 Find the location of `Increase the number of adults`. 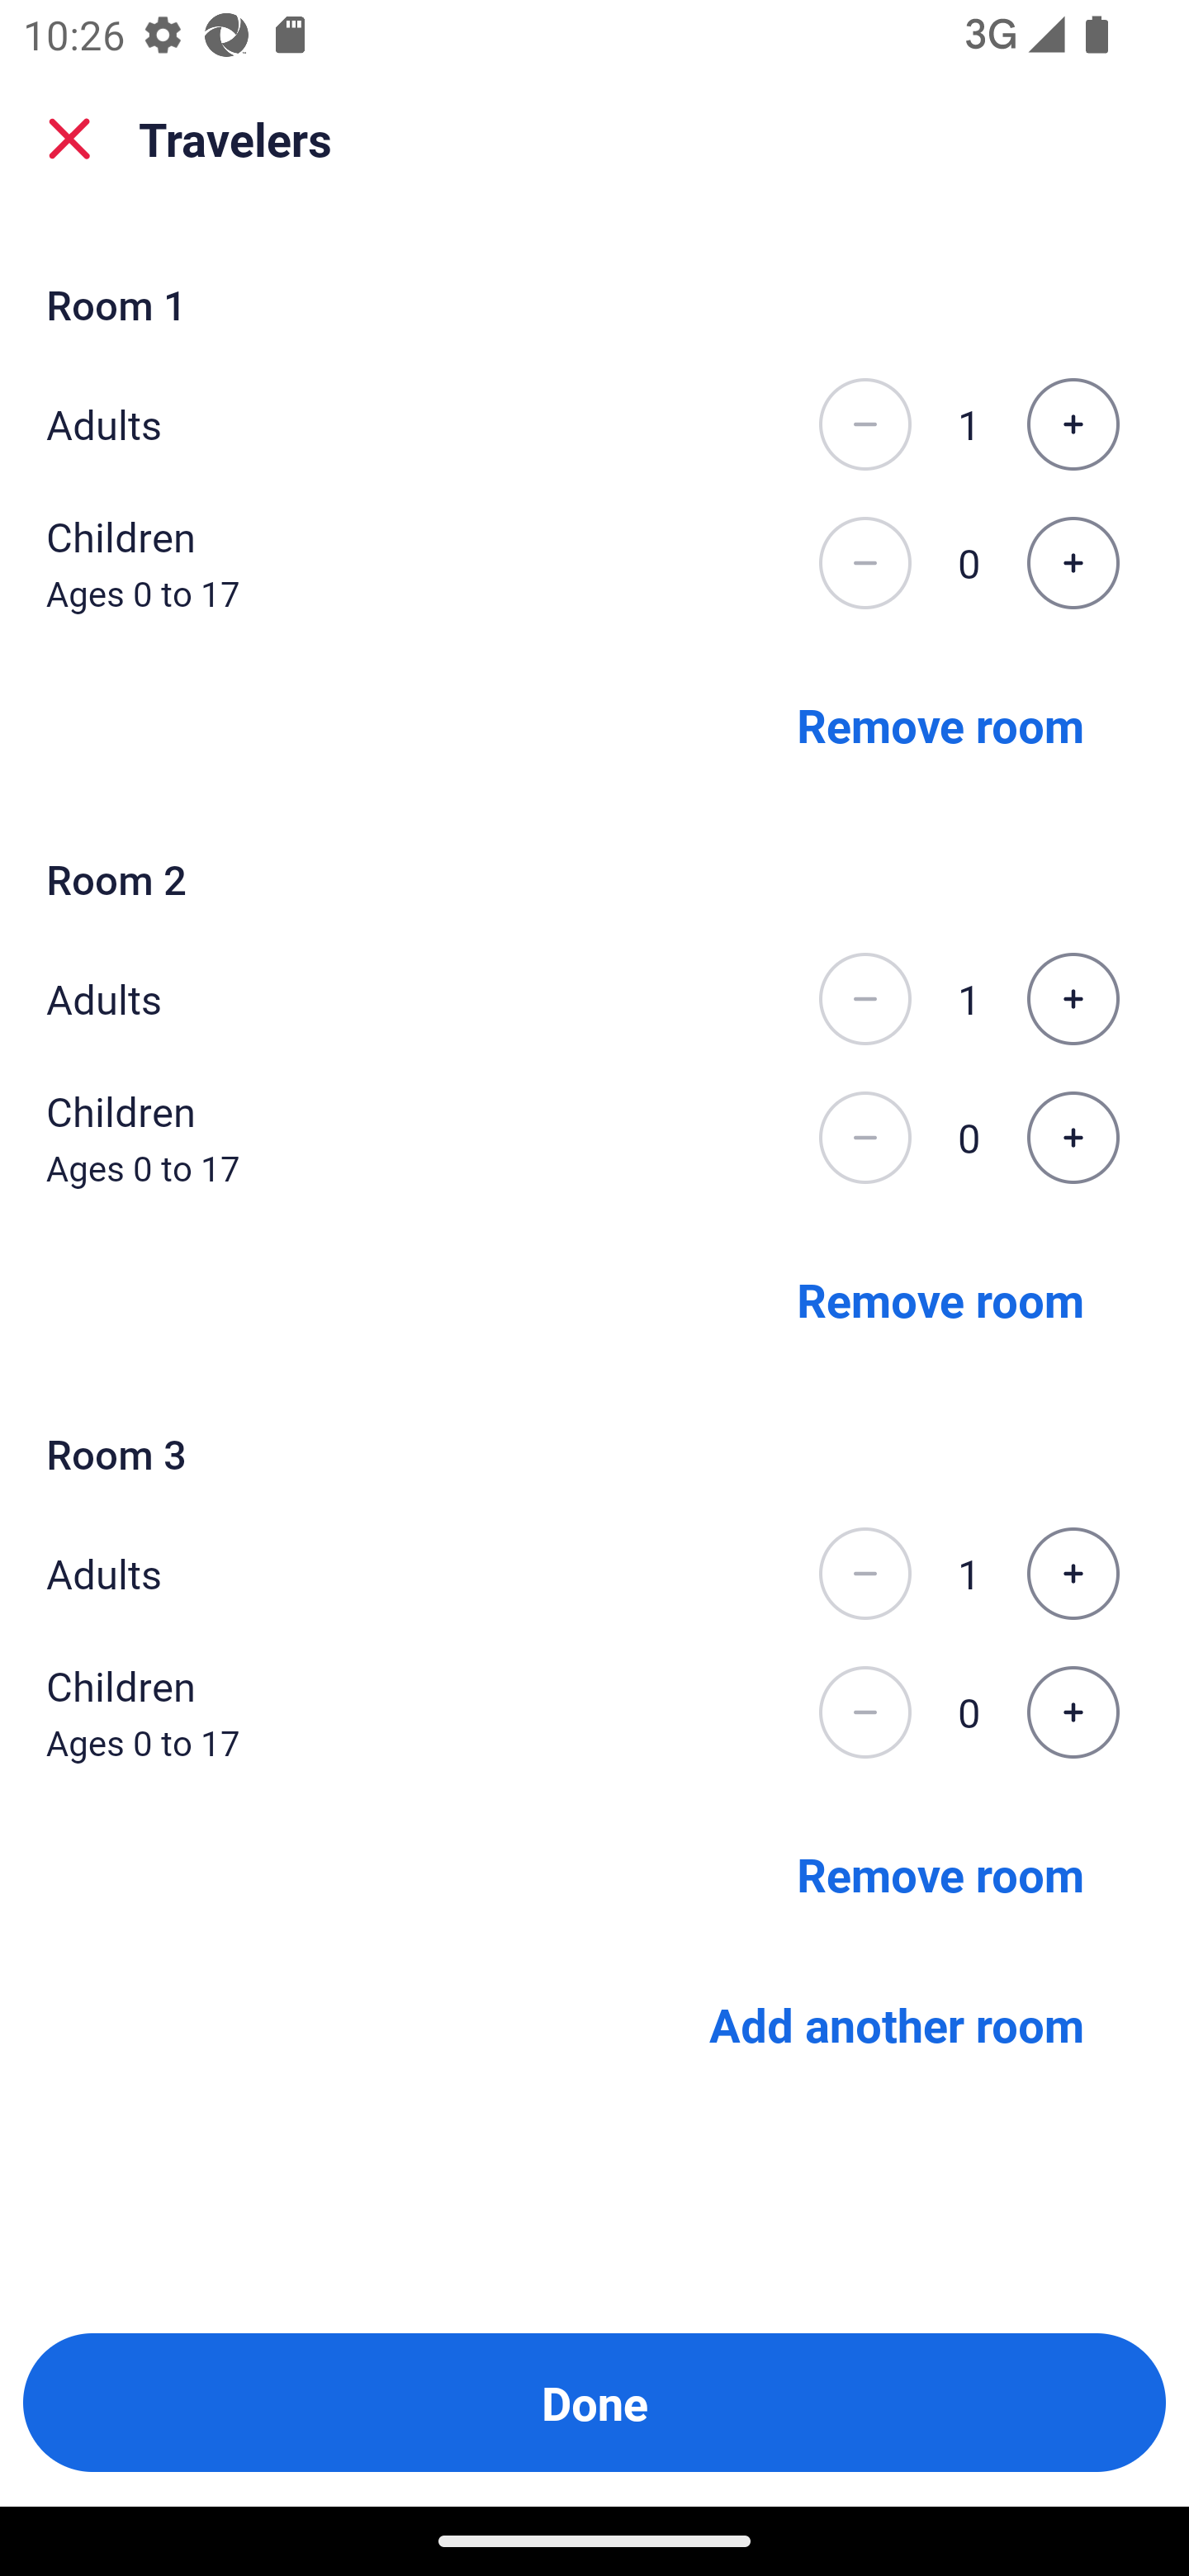

Increase the number of adults is located at coordinates (1073, 1574).